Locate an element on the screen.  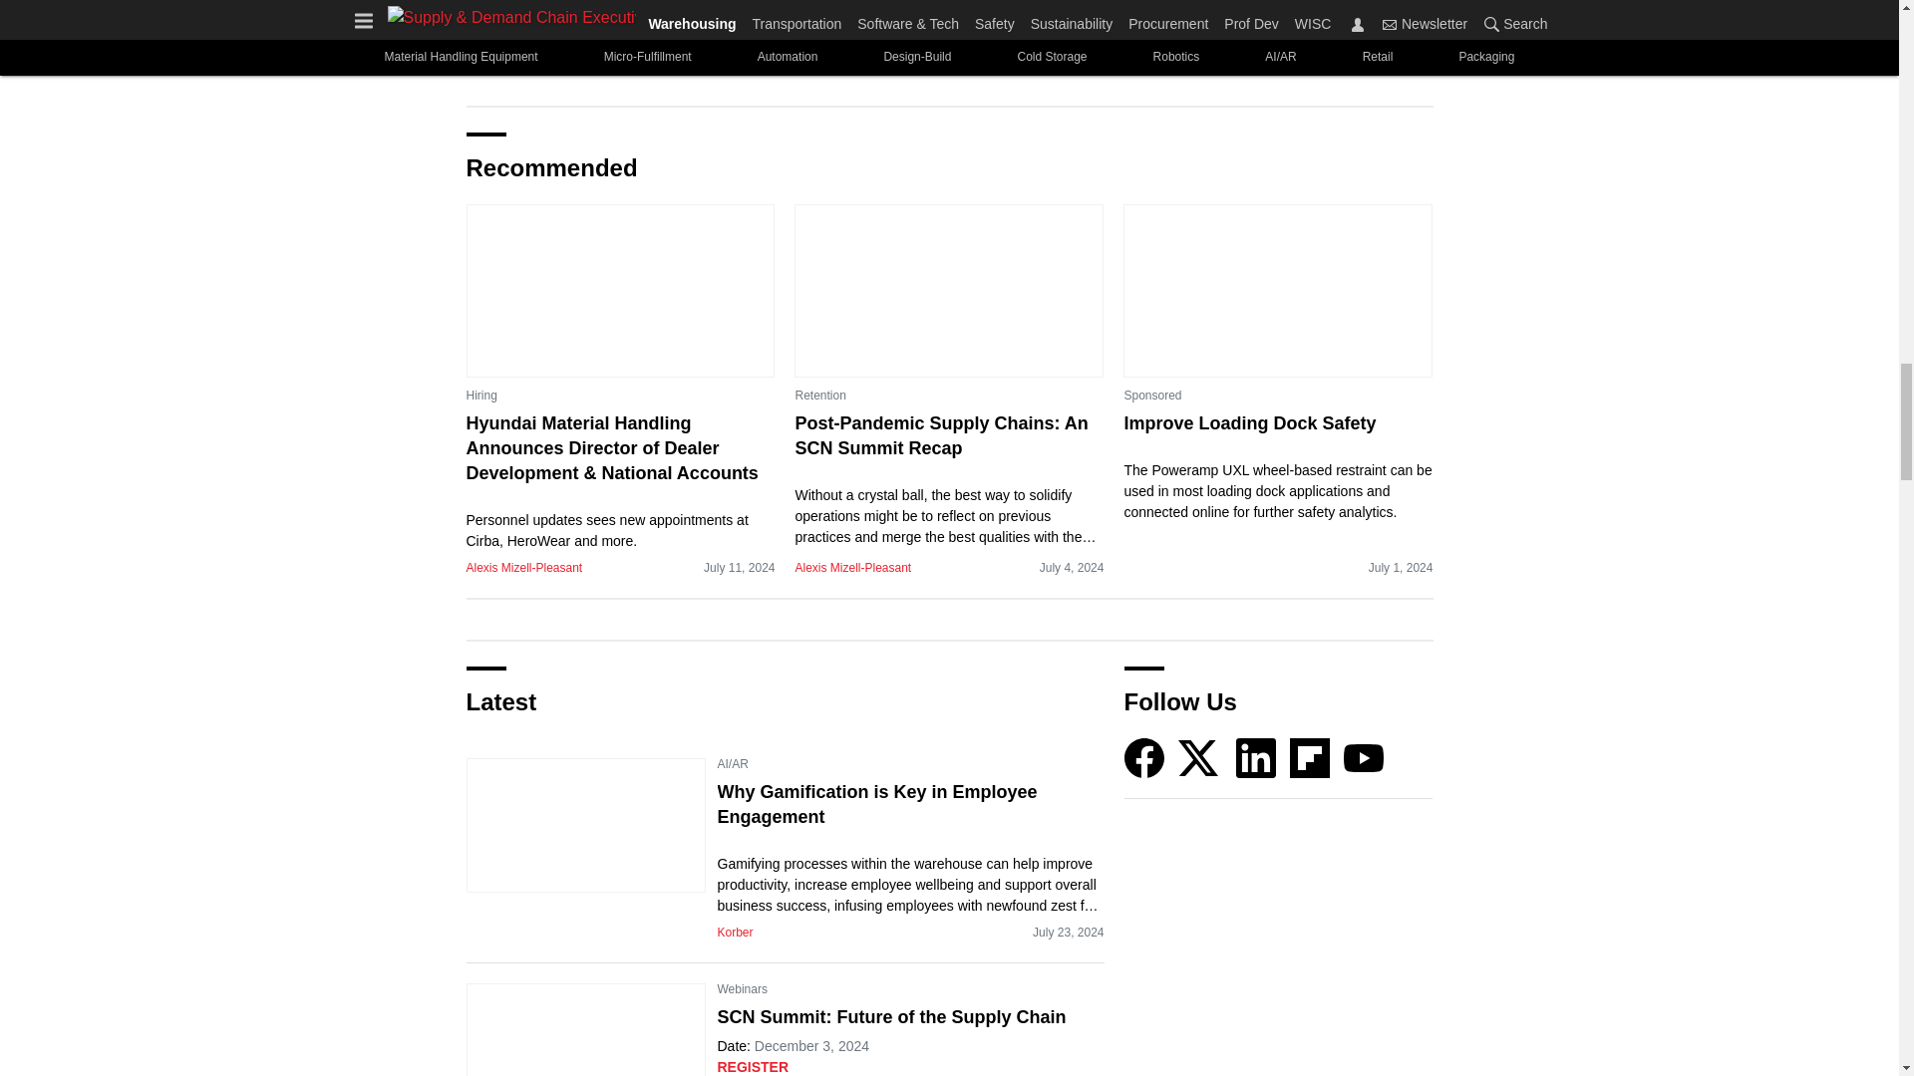
Flipboard icon is located at coordinates (1310, 757).